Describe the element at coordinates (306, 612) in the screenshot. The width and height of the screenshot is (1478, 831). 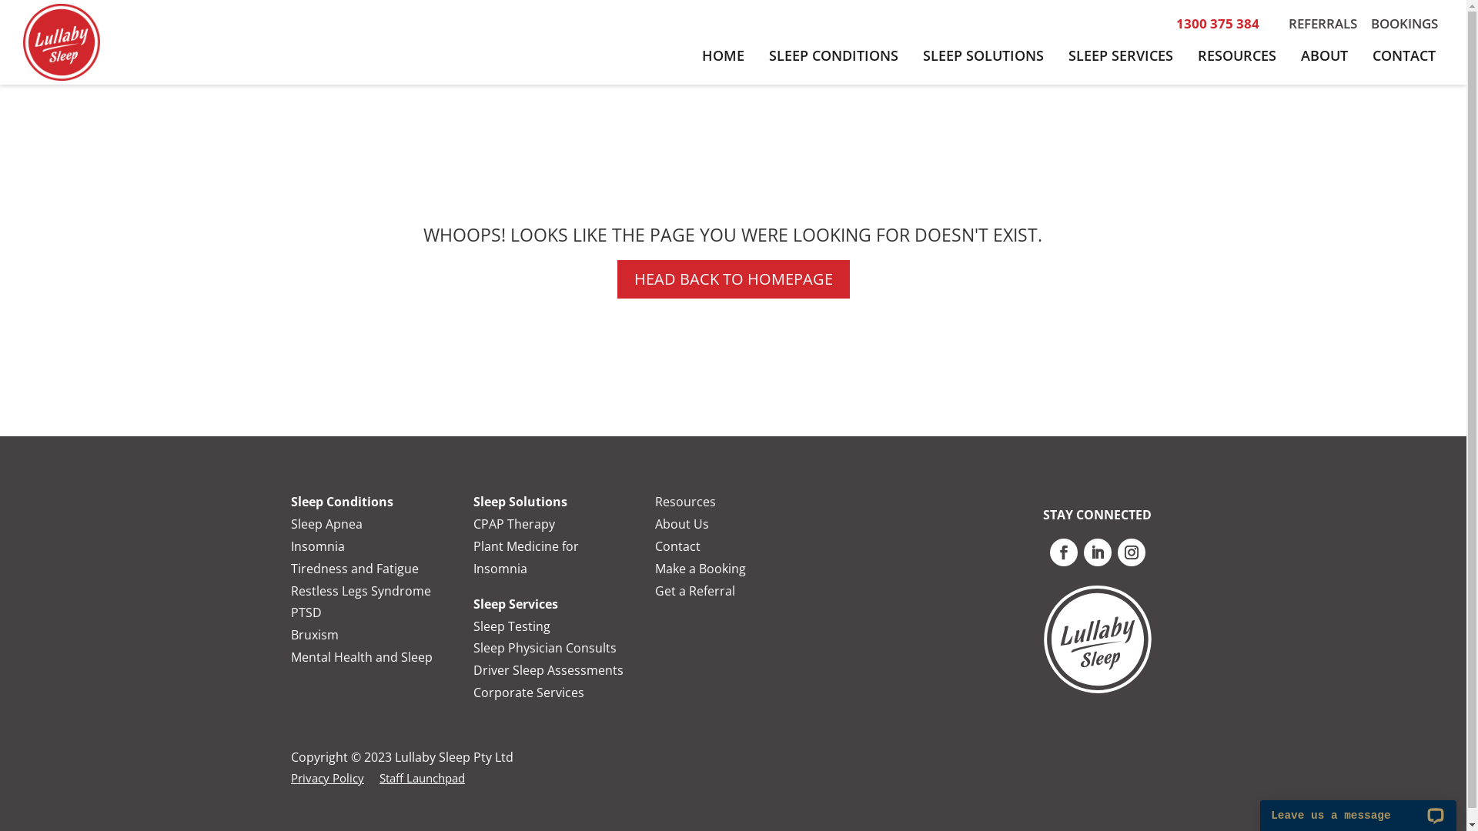
I see `PTSD` at that location.